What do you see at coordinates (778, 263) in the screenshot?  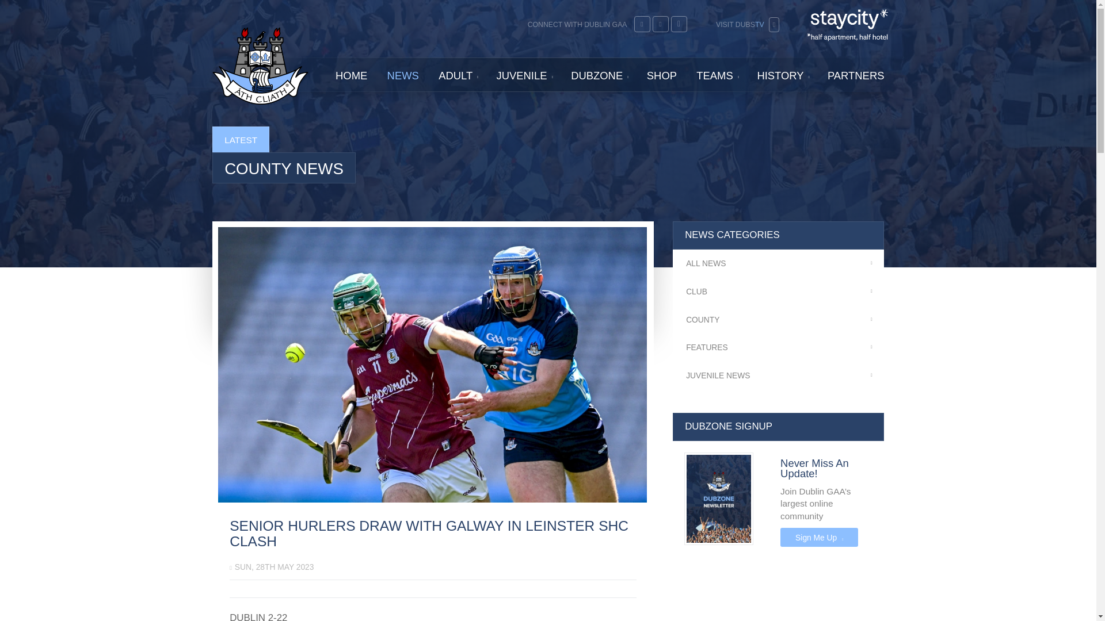 I see `ALL NEWS` at bounding box center [778, 263].